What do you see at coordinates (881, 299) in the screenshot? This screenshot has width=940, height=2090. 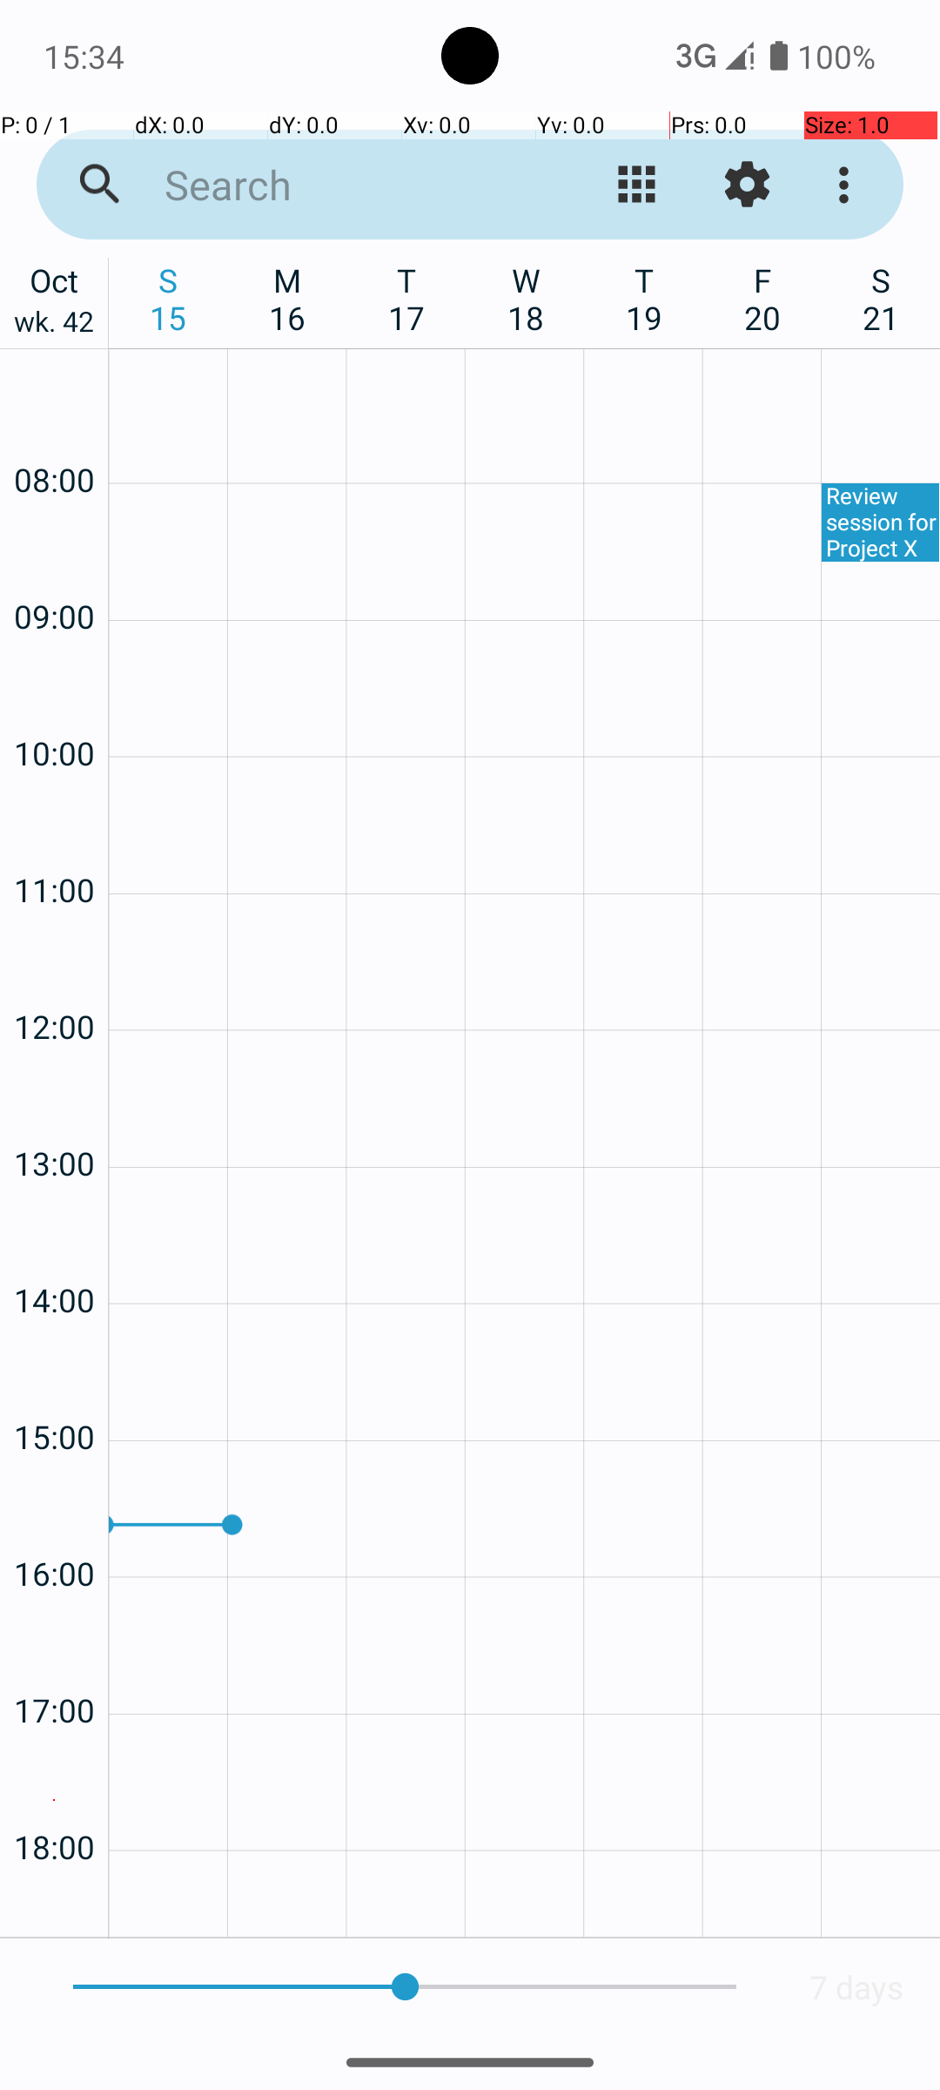 I see `S
21` at bounding box center [881, 299].